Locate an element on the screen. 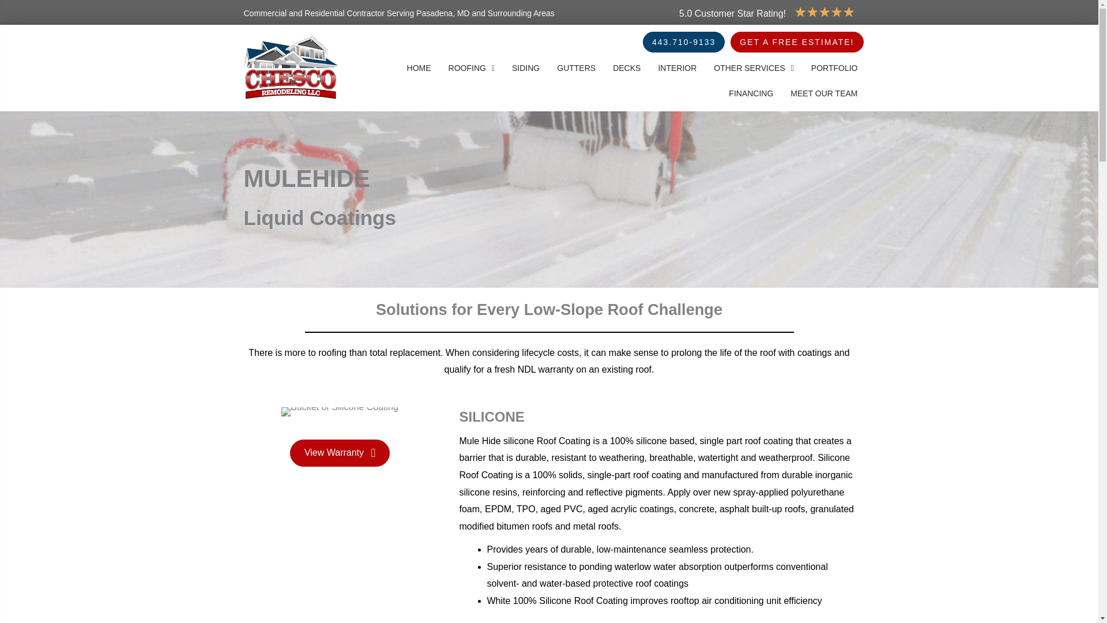 This screenshot has height=623, width=1107. Silicone is located at coordinates (340, 412).